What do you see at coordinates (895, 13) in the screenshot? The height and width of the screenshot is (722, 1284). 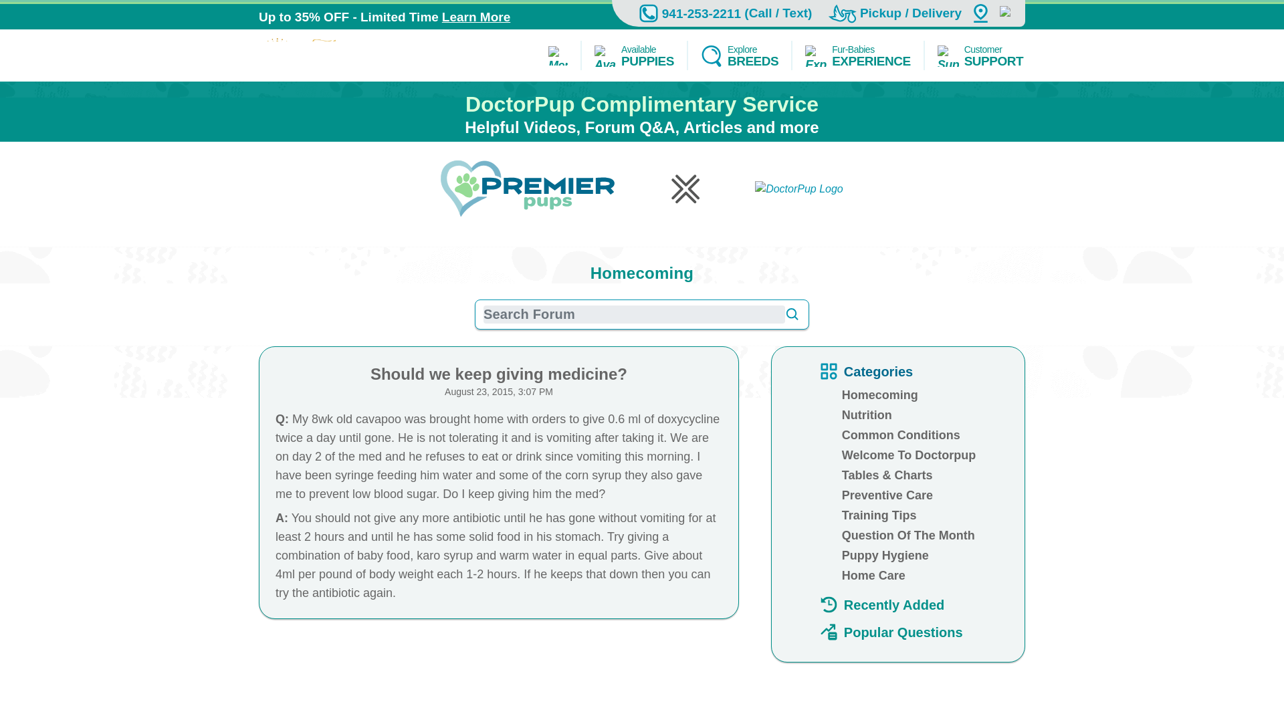 I see `Nutrition` at bounding box center [895, 13].